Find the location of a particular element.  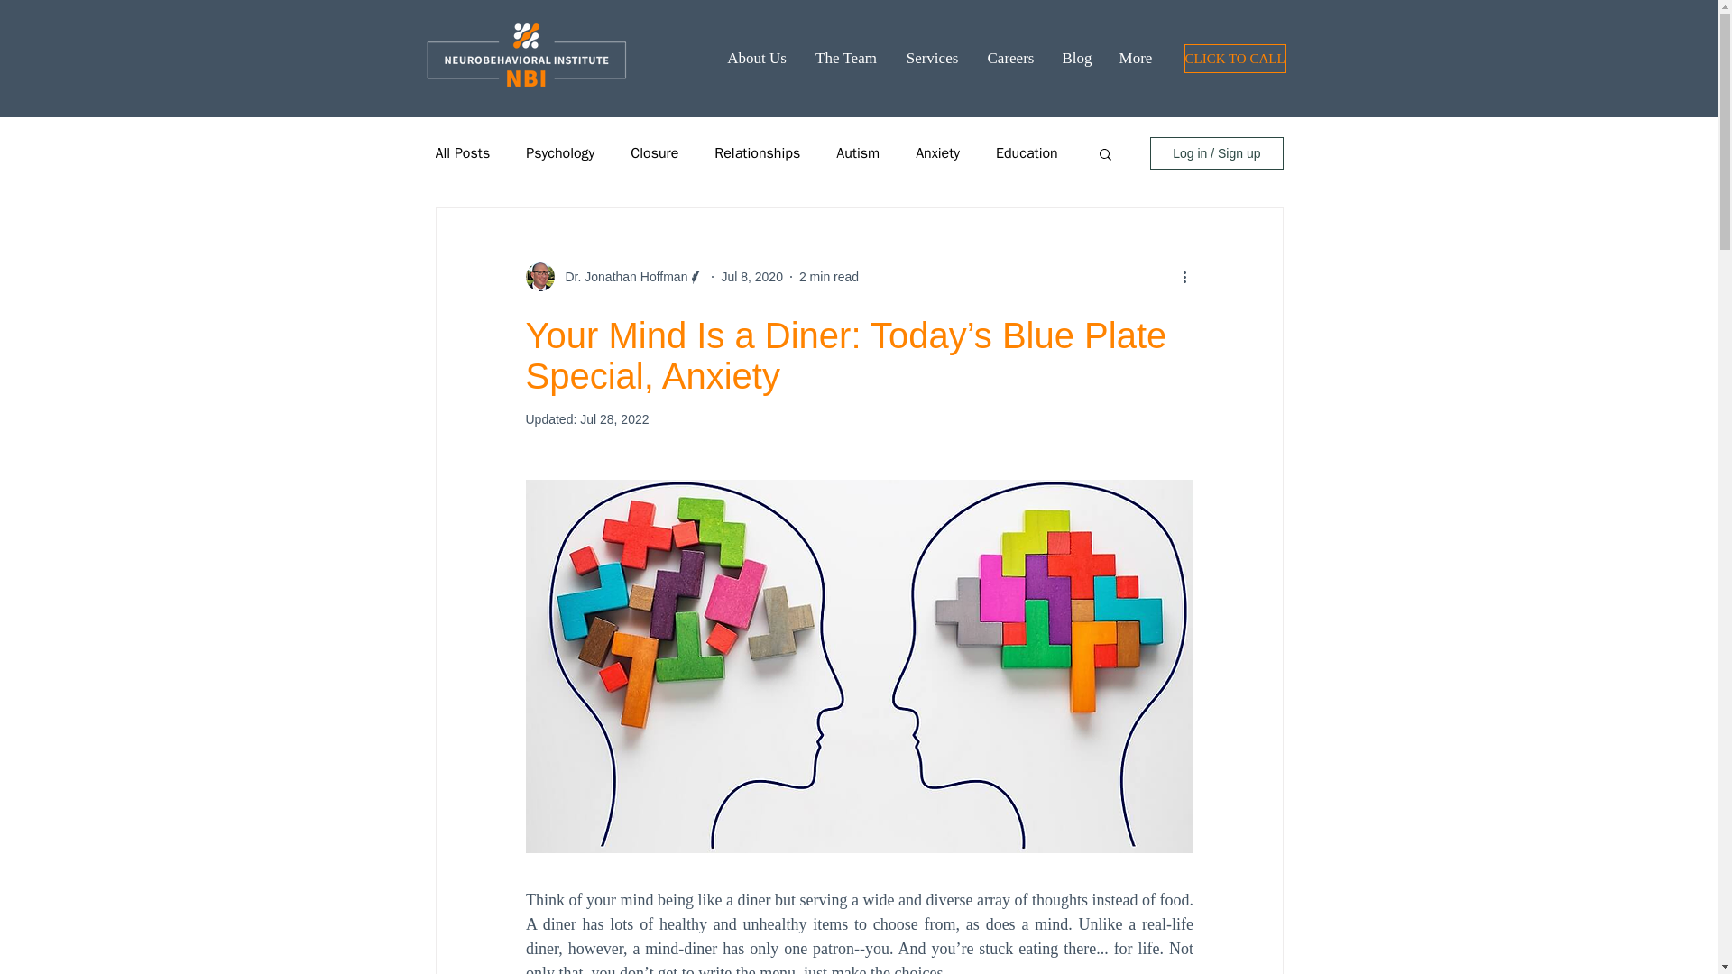

Psychology is located at coordinates (559, 153).